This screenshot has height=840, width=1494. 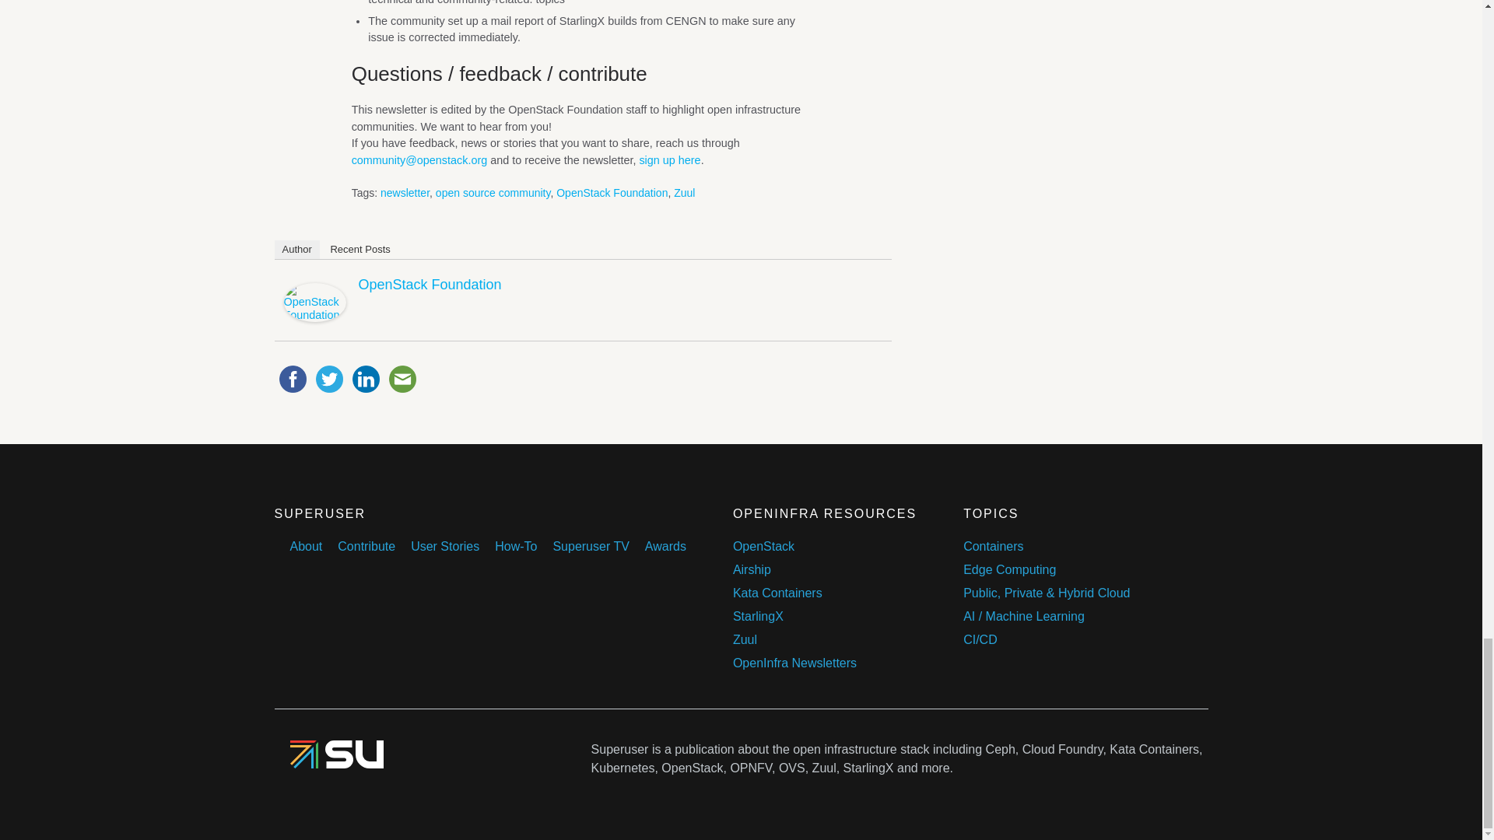 What do you see at coordinates (292, 379) in the screenshot?
I see `facebook` at bounding box center [292, 379].